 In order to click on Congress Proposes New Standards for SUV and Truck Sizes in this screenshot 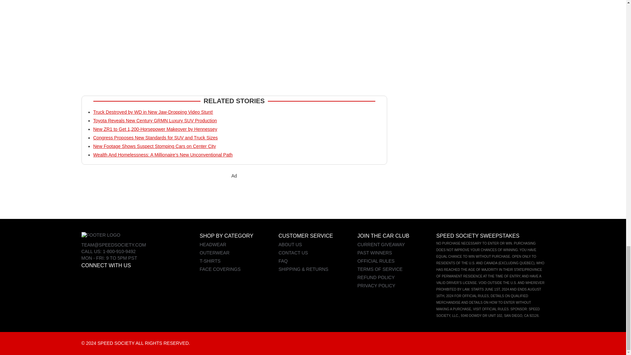, I will do `click(155, 137)`.